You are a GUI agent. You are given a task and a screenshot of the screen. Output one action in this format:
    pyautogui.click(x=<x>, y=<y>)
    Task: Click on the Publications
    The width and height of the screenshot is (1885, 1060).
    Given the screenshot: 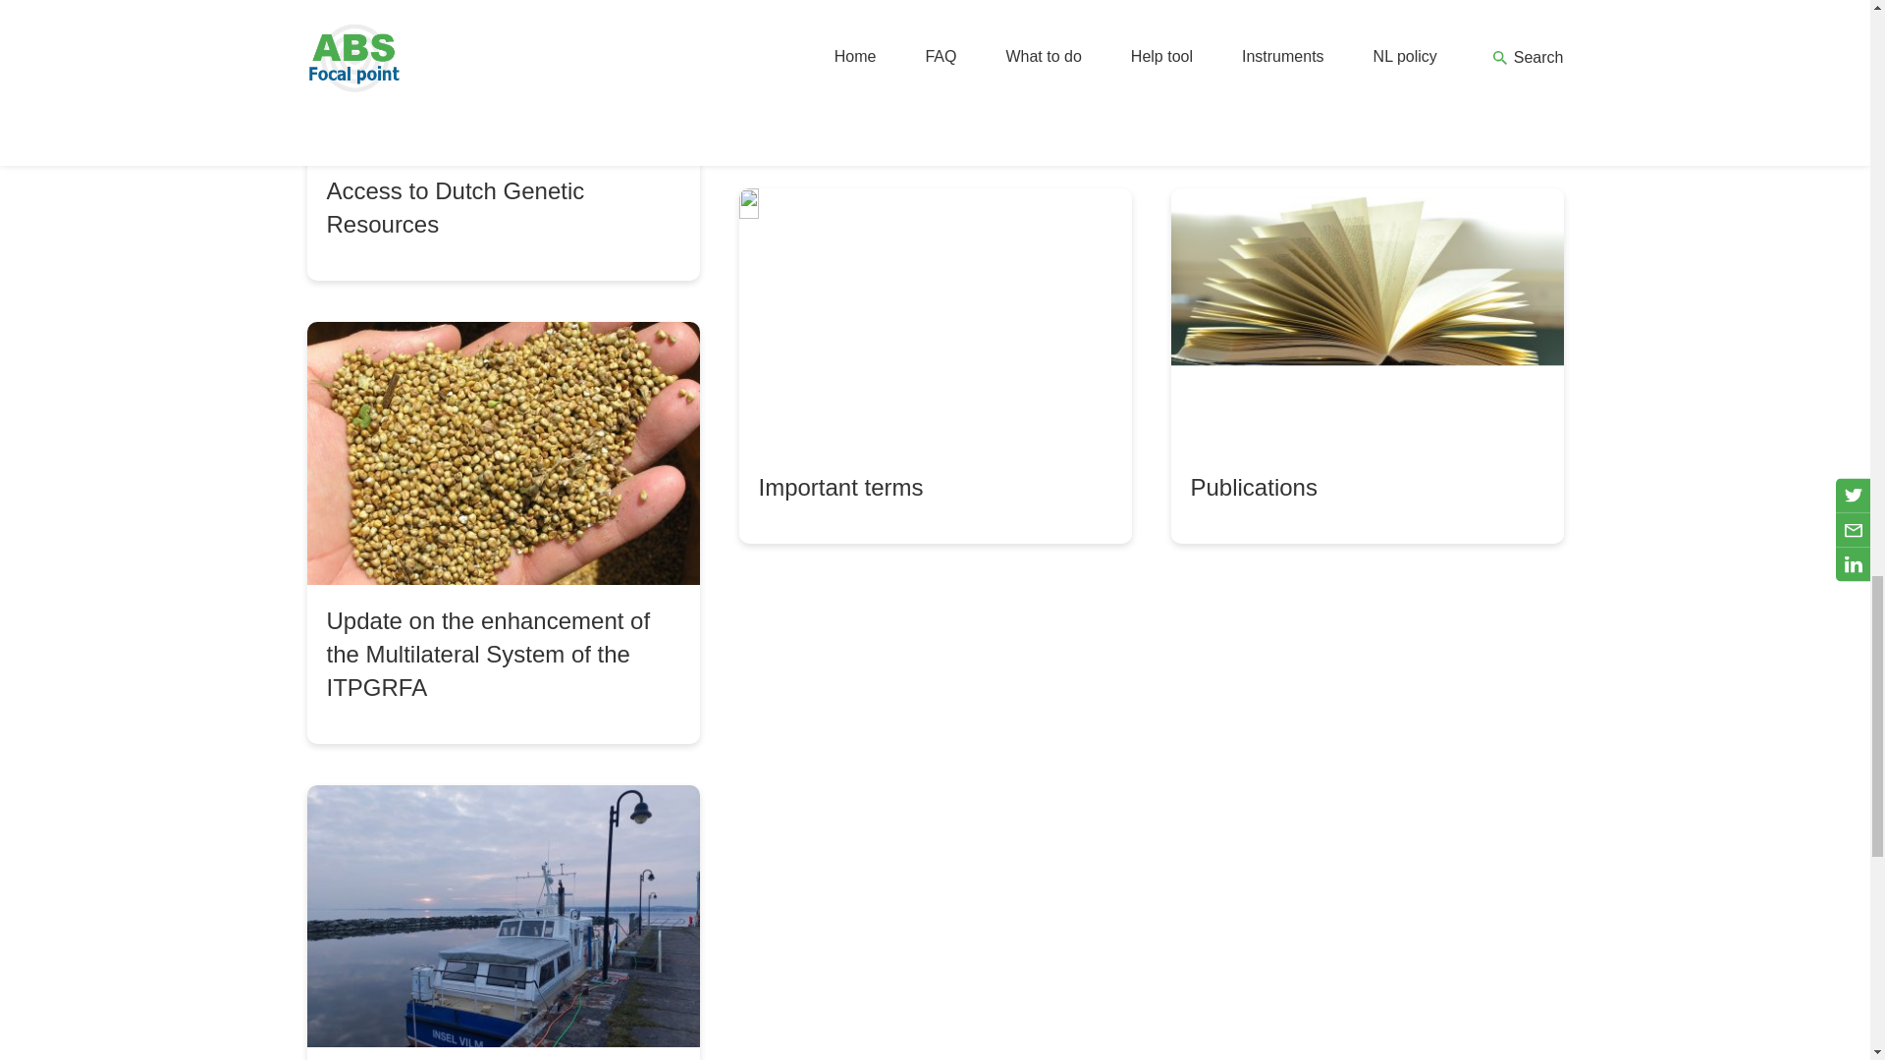 What is the action you would take?
    pyautogui.click(x=1367, y=365)
    